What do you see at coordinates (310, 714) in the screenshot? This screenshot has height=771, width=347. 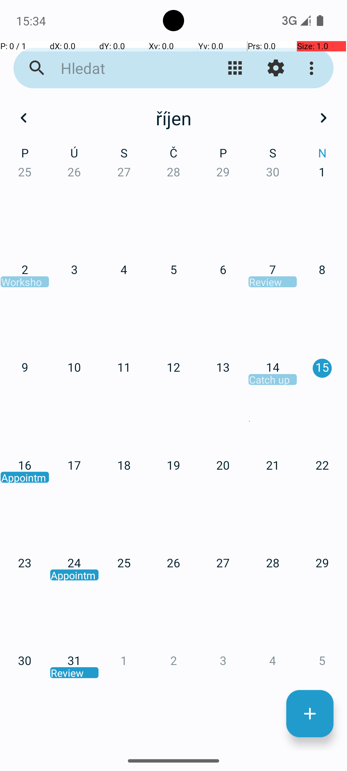 I see `Nová událost` at bounding box center [310, 714].